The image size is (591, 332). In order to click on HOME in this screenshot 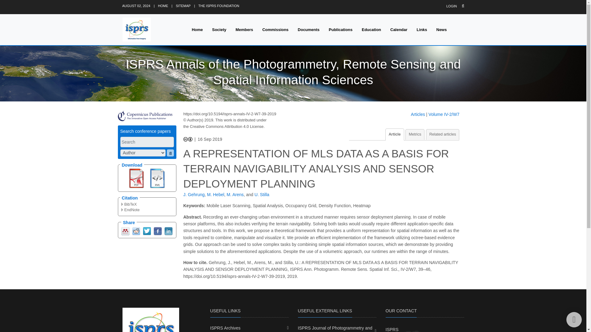, I will do `click(163, 6)`.